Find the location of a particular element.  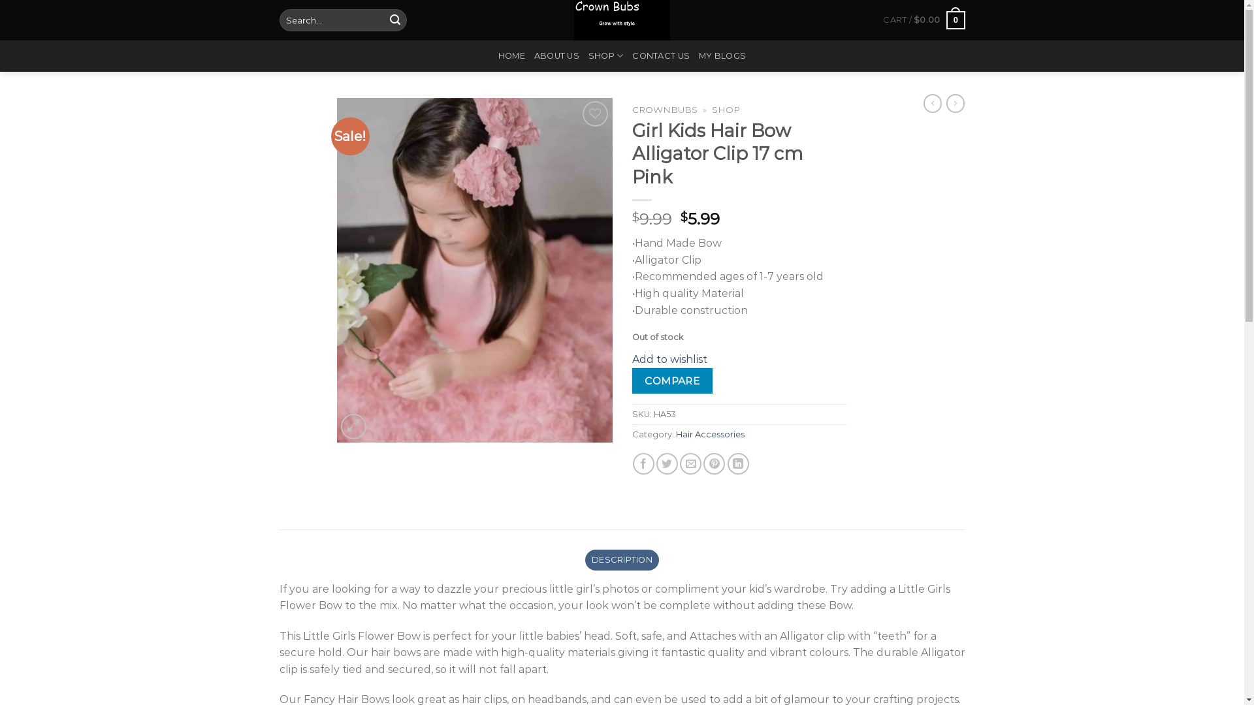

Share on LinkedIn is located at coordinates (738, 463).